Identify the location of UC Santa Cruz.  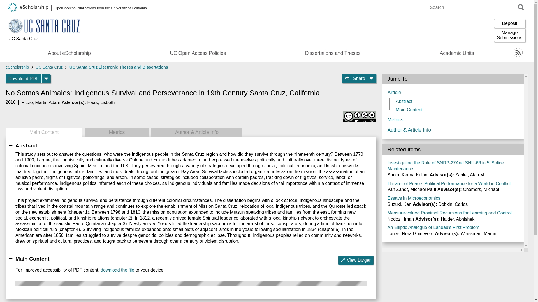
(17, 67).